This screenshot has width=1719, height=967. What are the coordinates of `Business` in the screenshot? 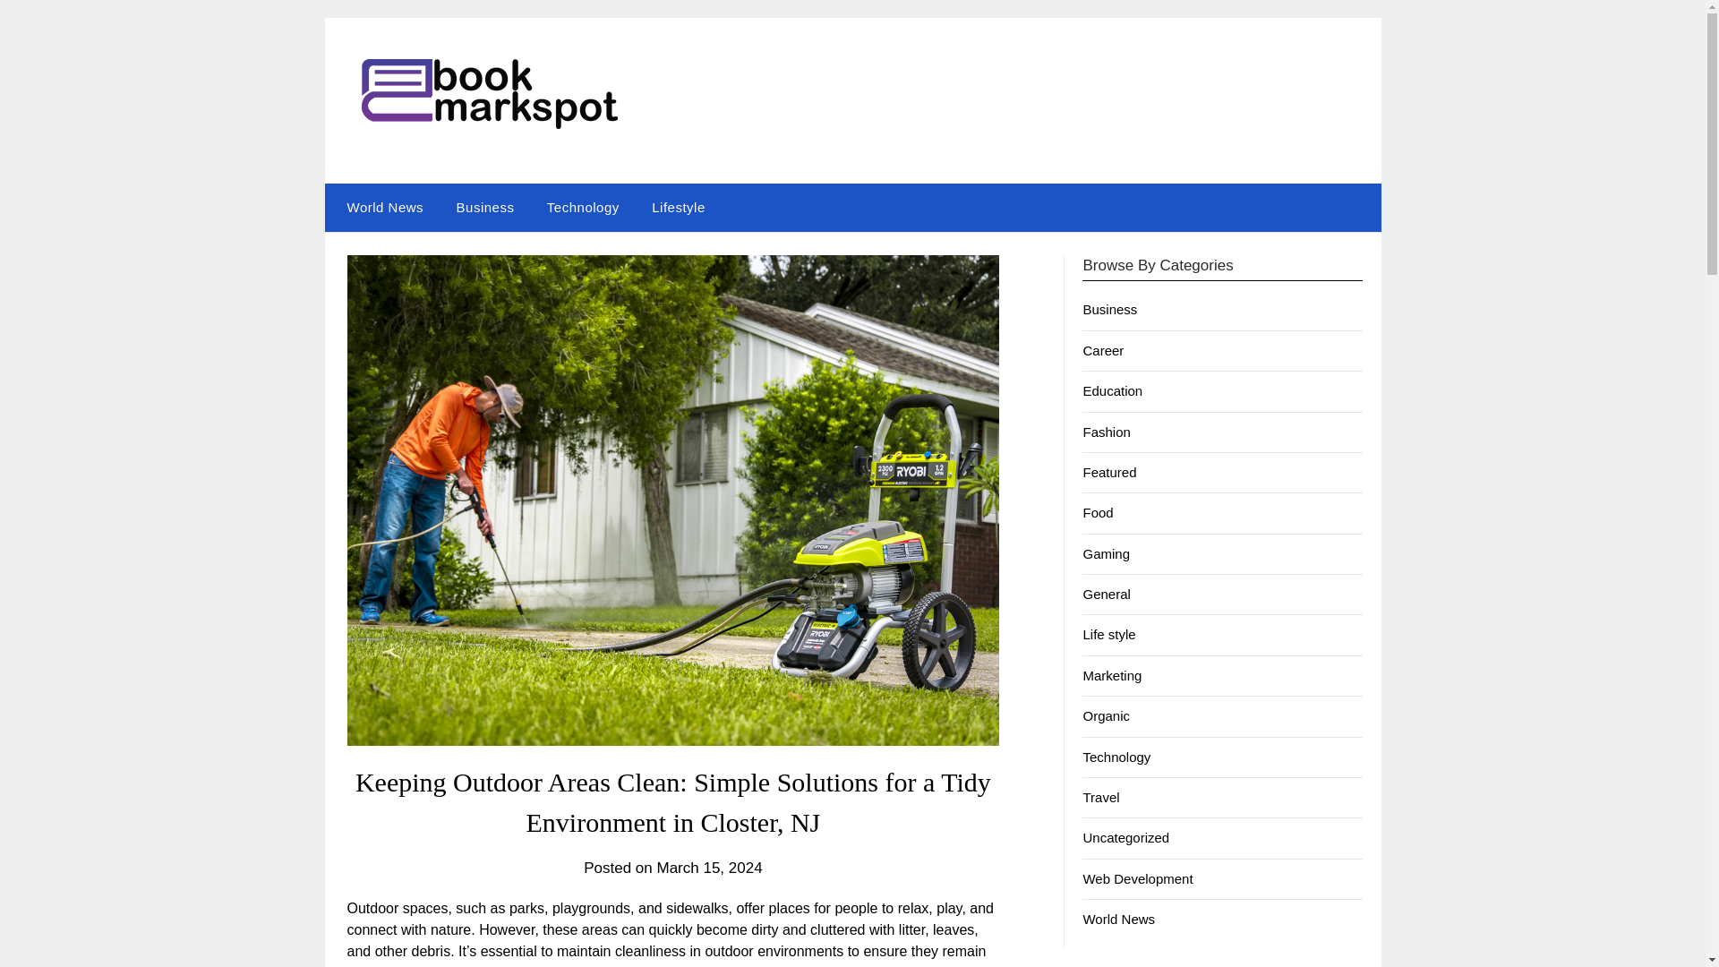 It's located at (1109, 309).